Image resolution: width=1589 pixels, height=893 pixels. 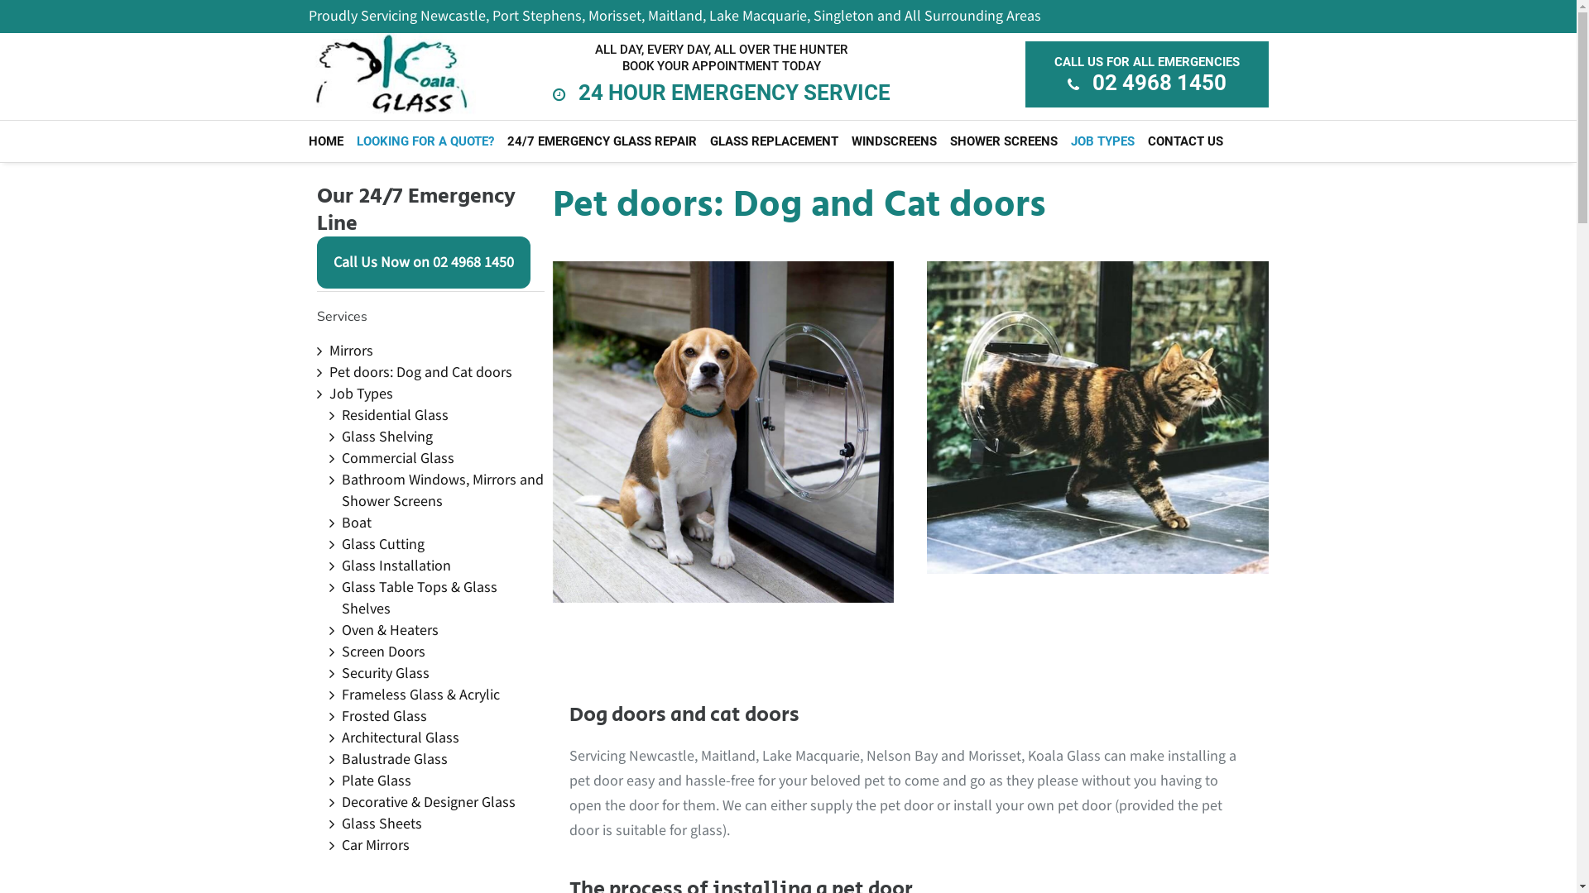 I want to click on Mirrors, so click(x=351, y=351).